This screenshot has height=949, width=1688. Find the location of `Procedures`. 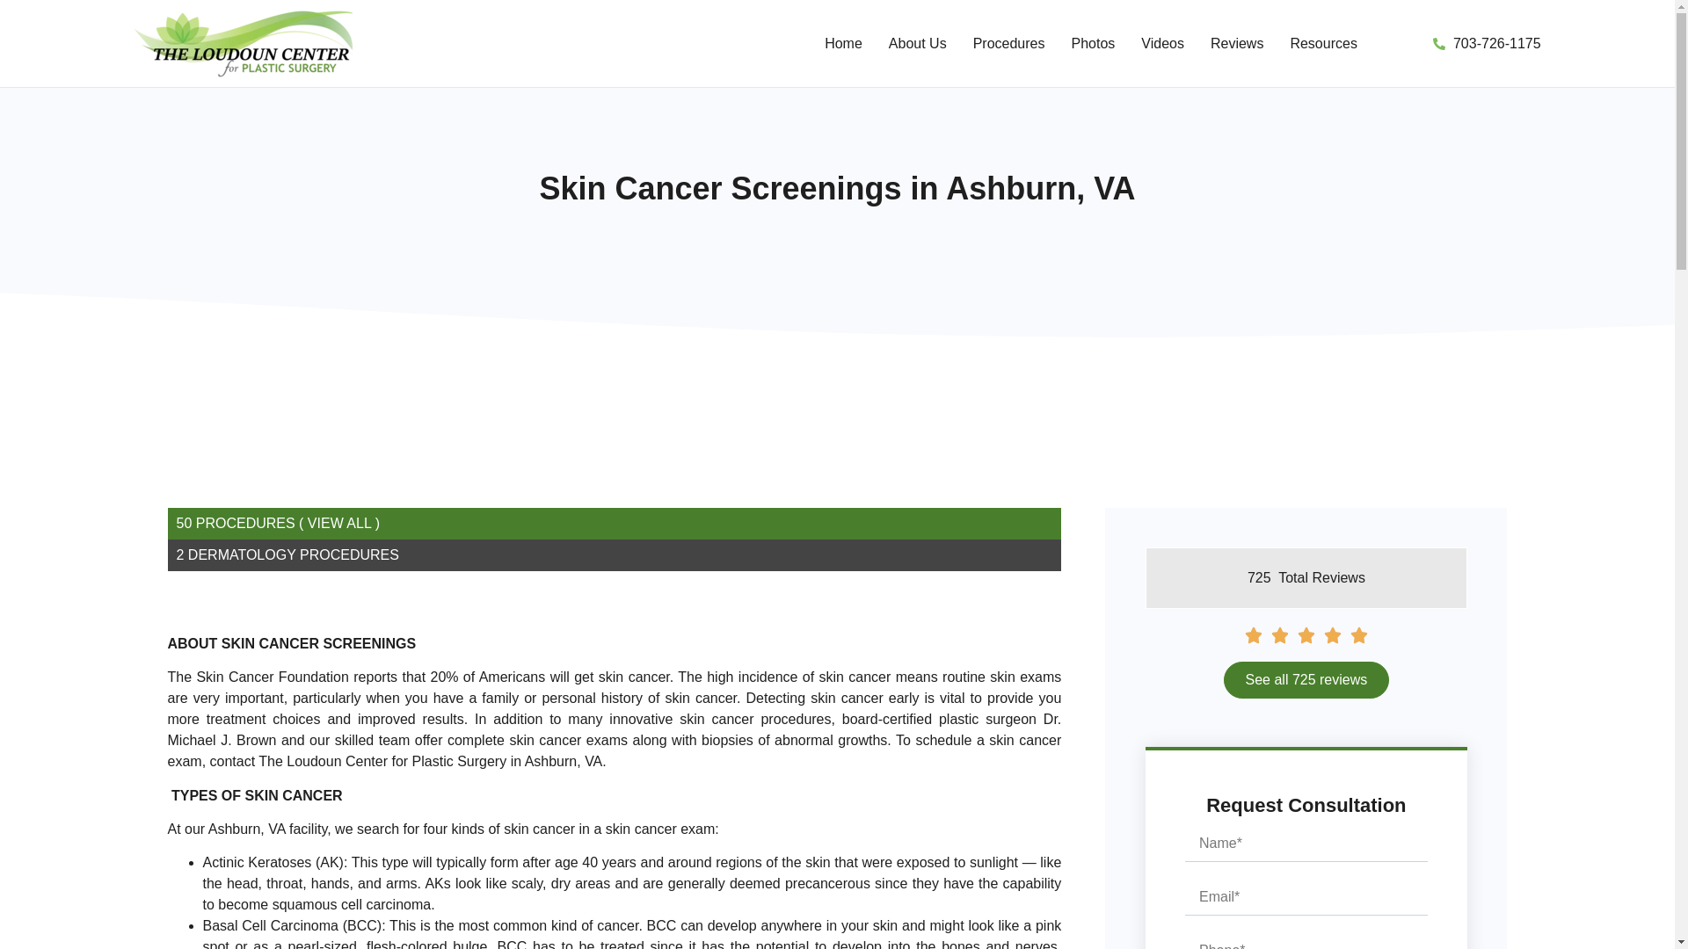

Procedures is located at coordinates (1009, 42).